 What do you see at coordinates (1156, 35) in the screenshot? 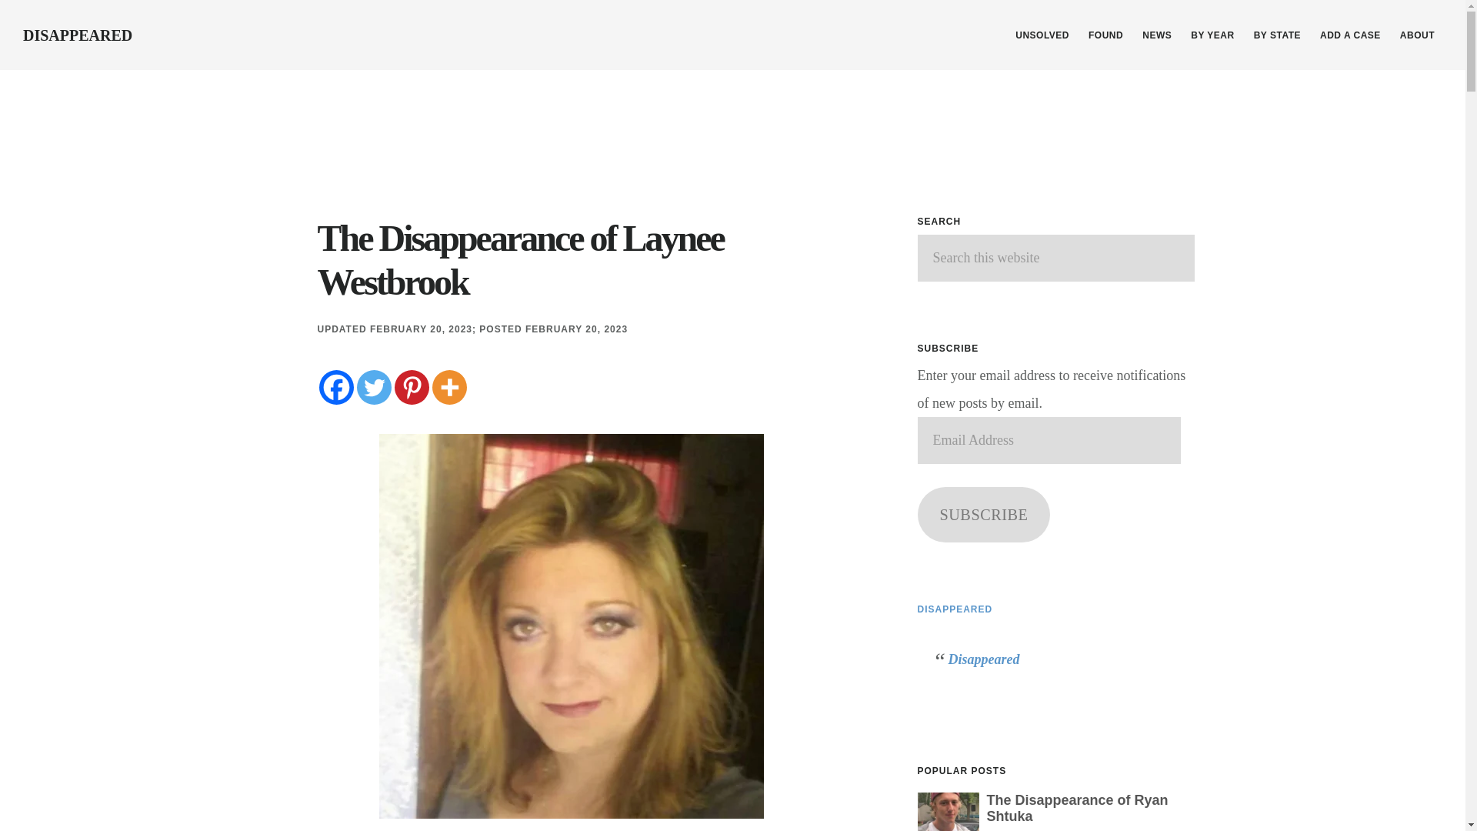
I see `NEWS` at bounding box center [1156, 35].